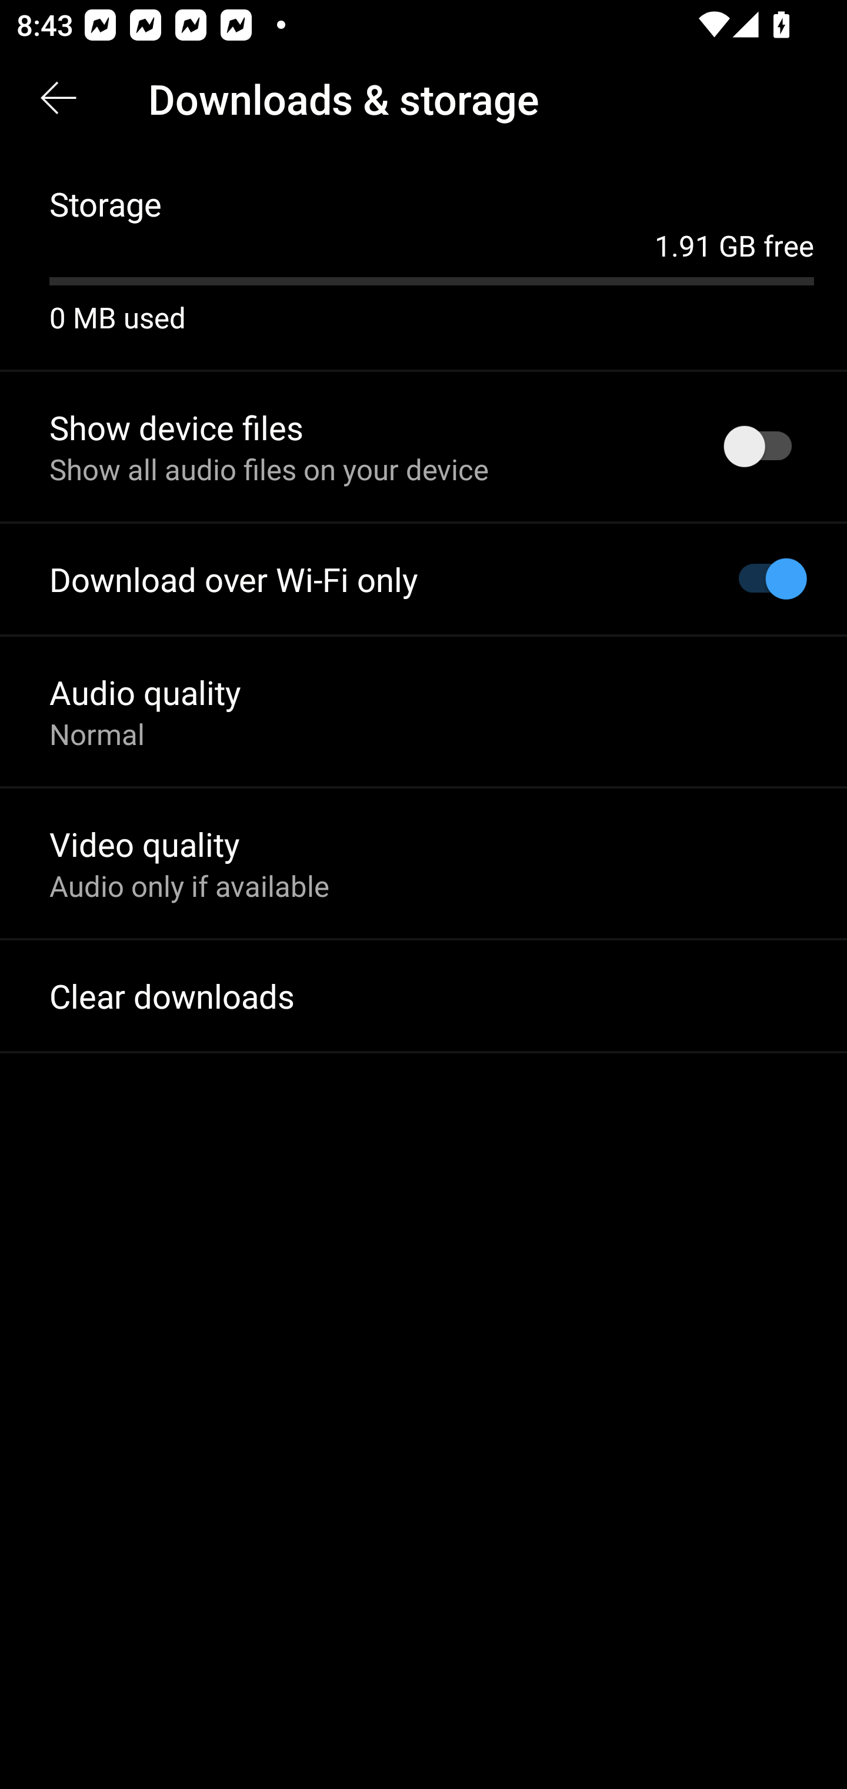  Describe the element at coordinates (423, 711) in the screenshot. I see `Audio quality Normal` at that location.